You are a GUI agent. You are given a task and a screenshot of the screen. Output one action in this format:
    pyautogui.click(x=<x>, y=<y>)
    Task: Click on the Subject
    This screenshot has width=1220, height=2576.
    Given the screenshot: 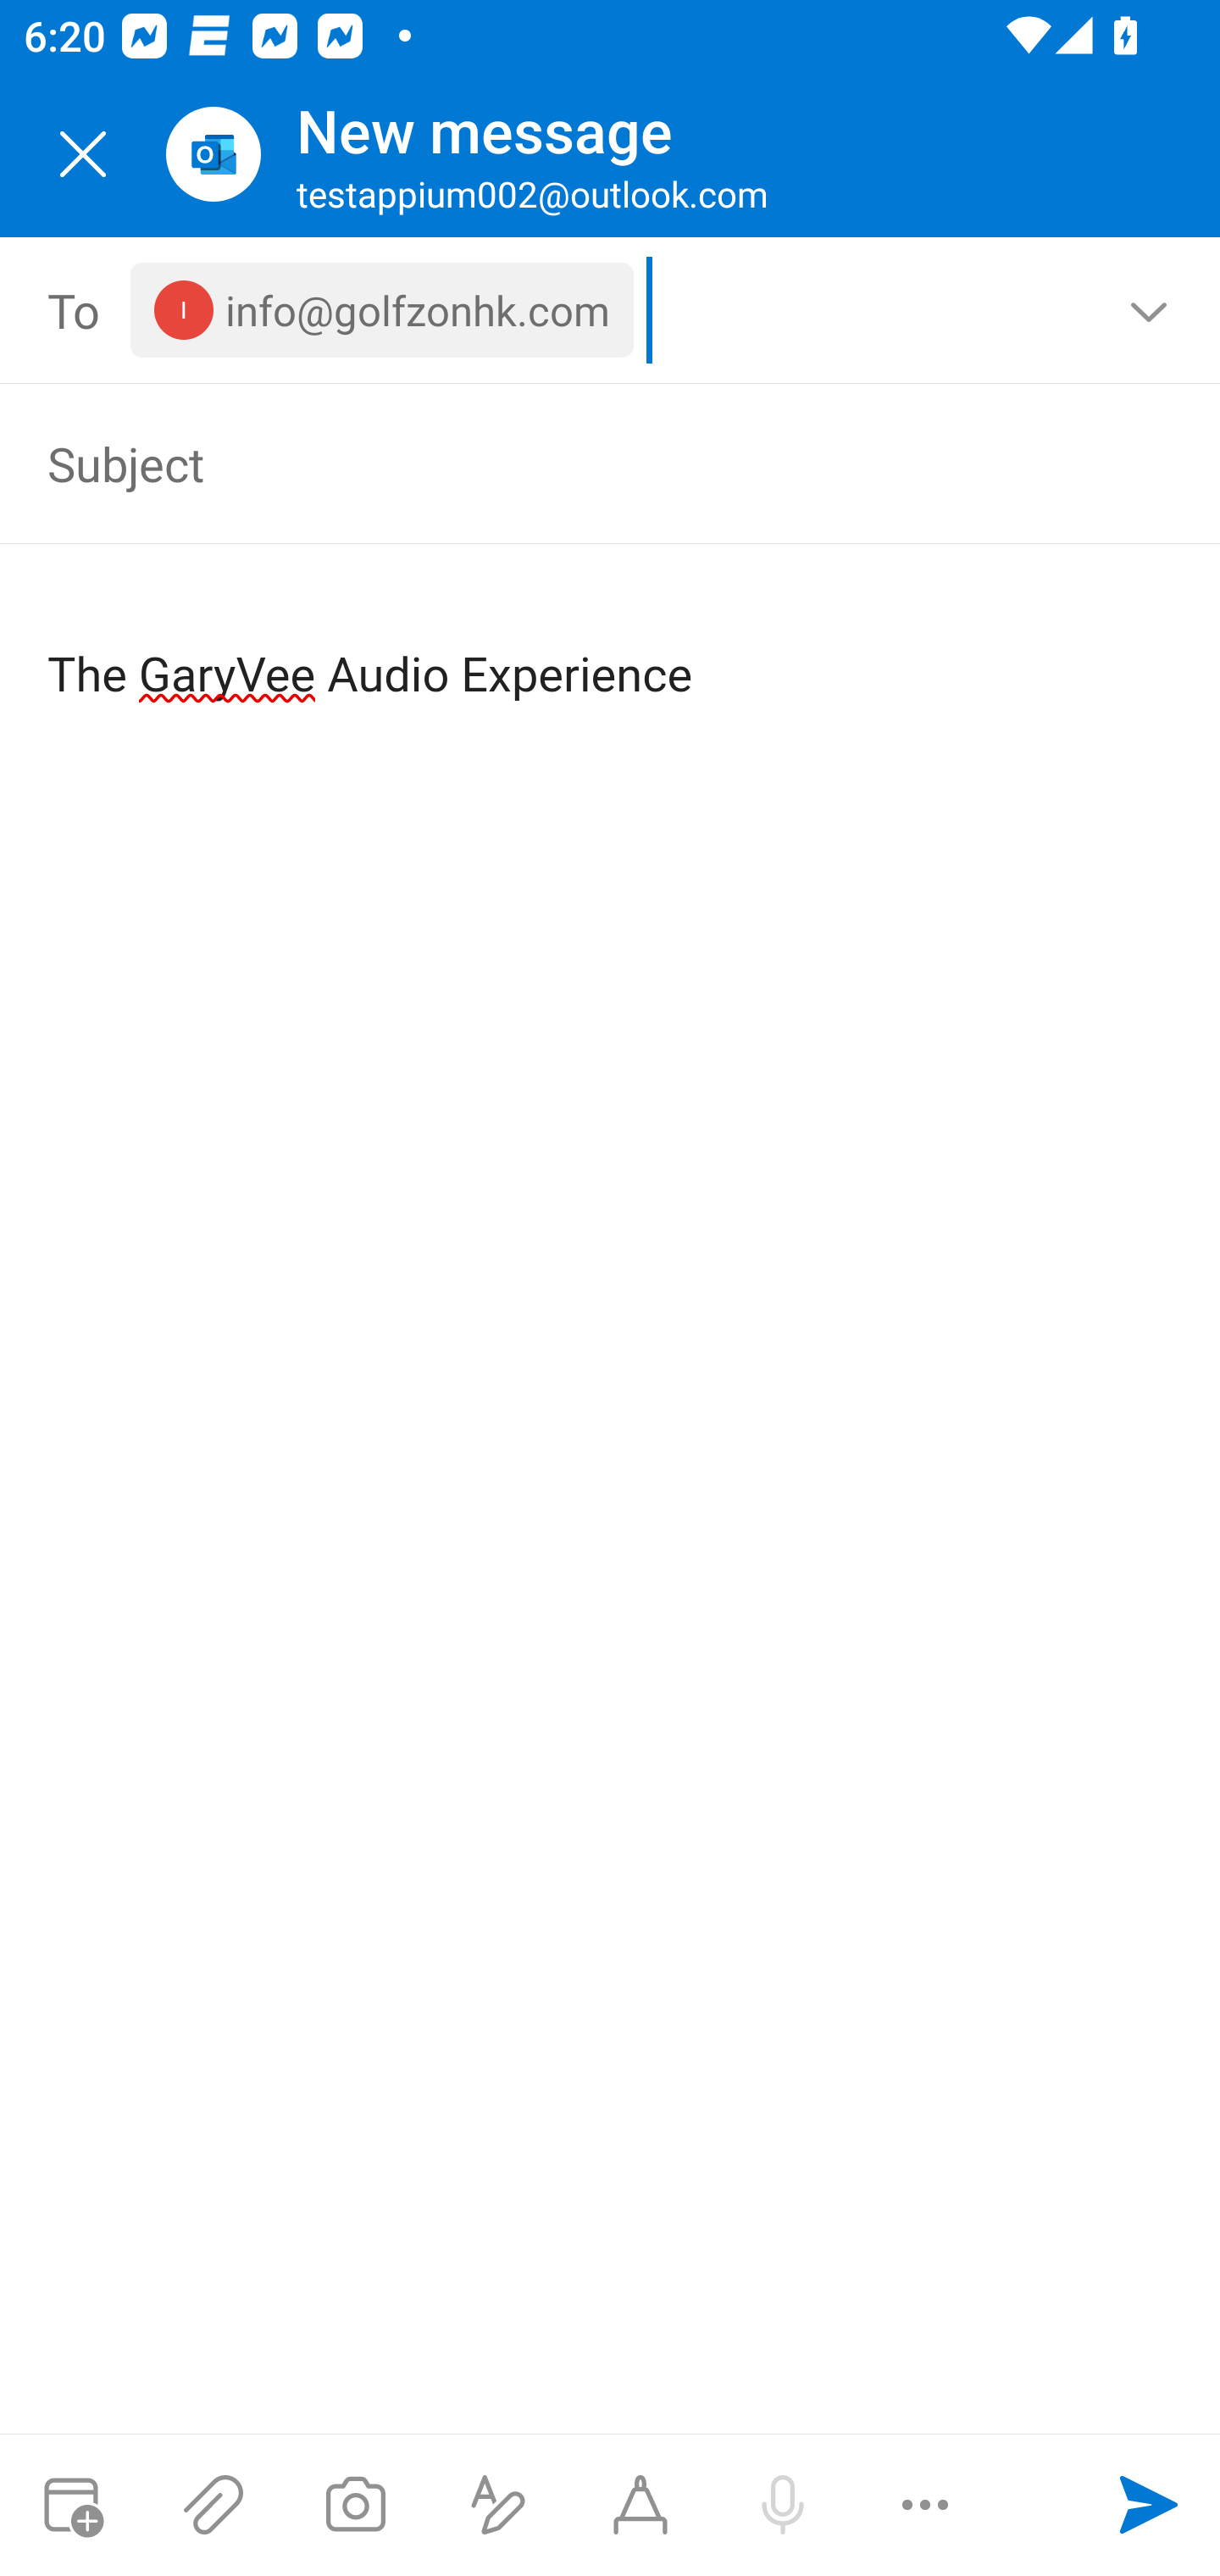 What is the action you would take?
    pyautogui.click(x=563, y=463)
    